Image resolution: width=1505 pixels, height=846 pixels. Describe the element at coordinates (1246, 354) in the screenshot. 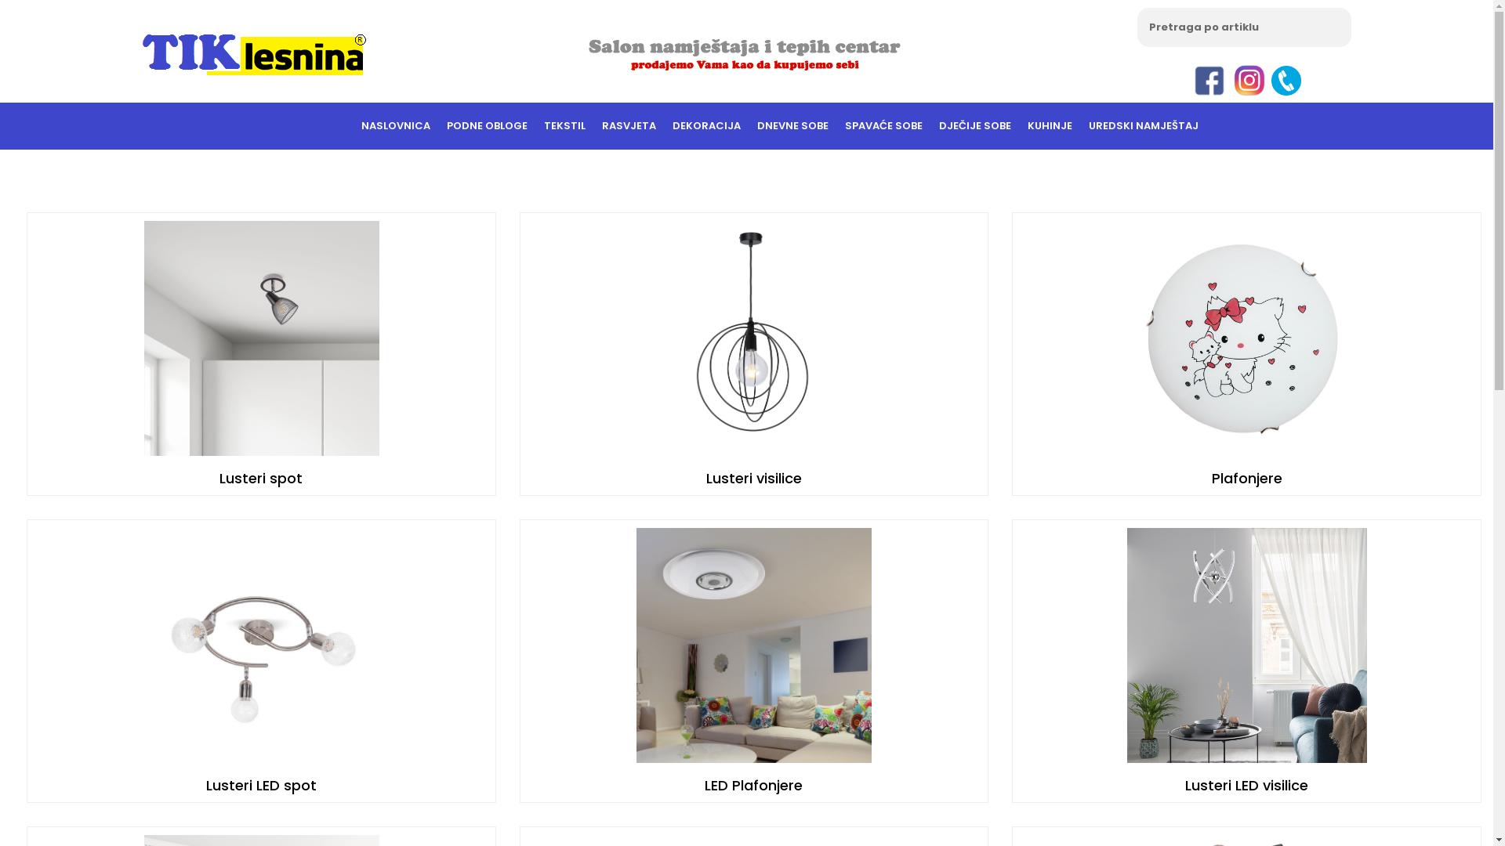

I see `Plafonjere` at that location.